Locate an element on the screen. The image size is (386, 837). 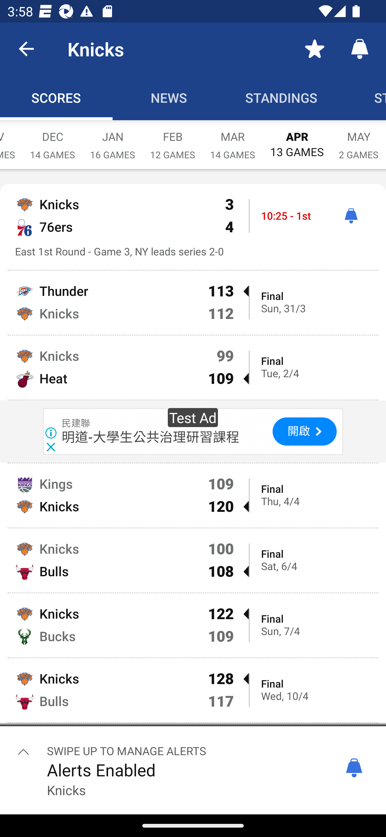
Alerts is located at coordinates (360, 48).